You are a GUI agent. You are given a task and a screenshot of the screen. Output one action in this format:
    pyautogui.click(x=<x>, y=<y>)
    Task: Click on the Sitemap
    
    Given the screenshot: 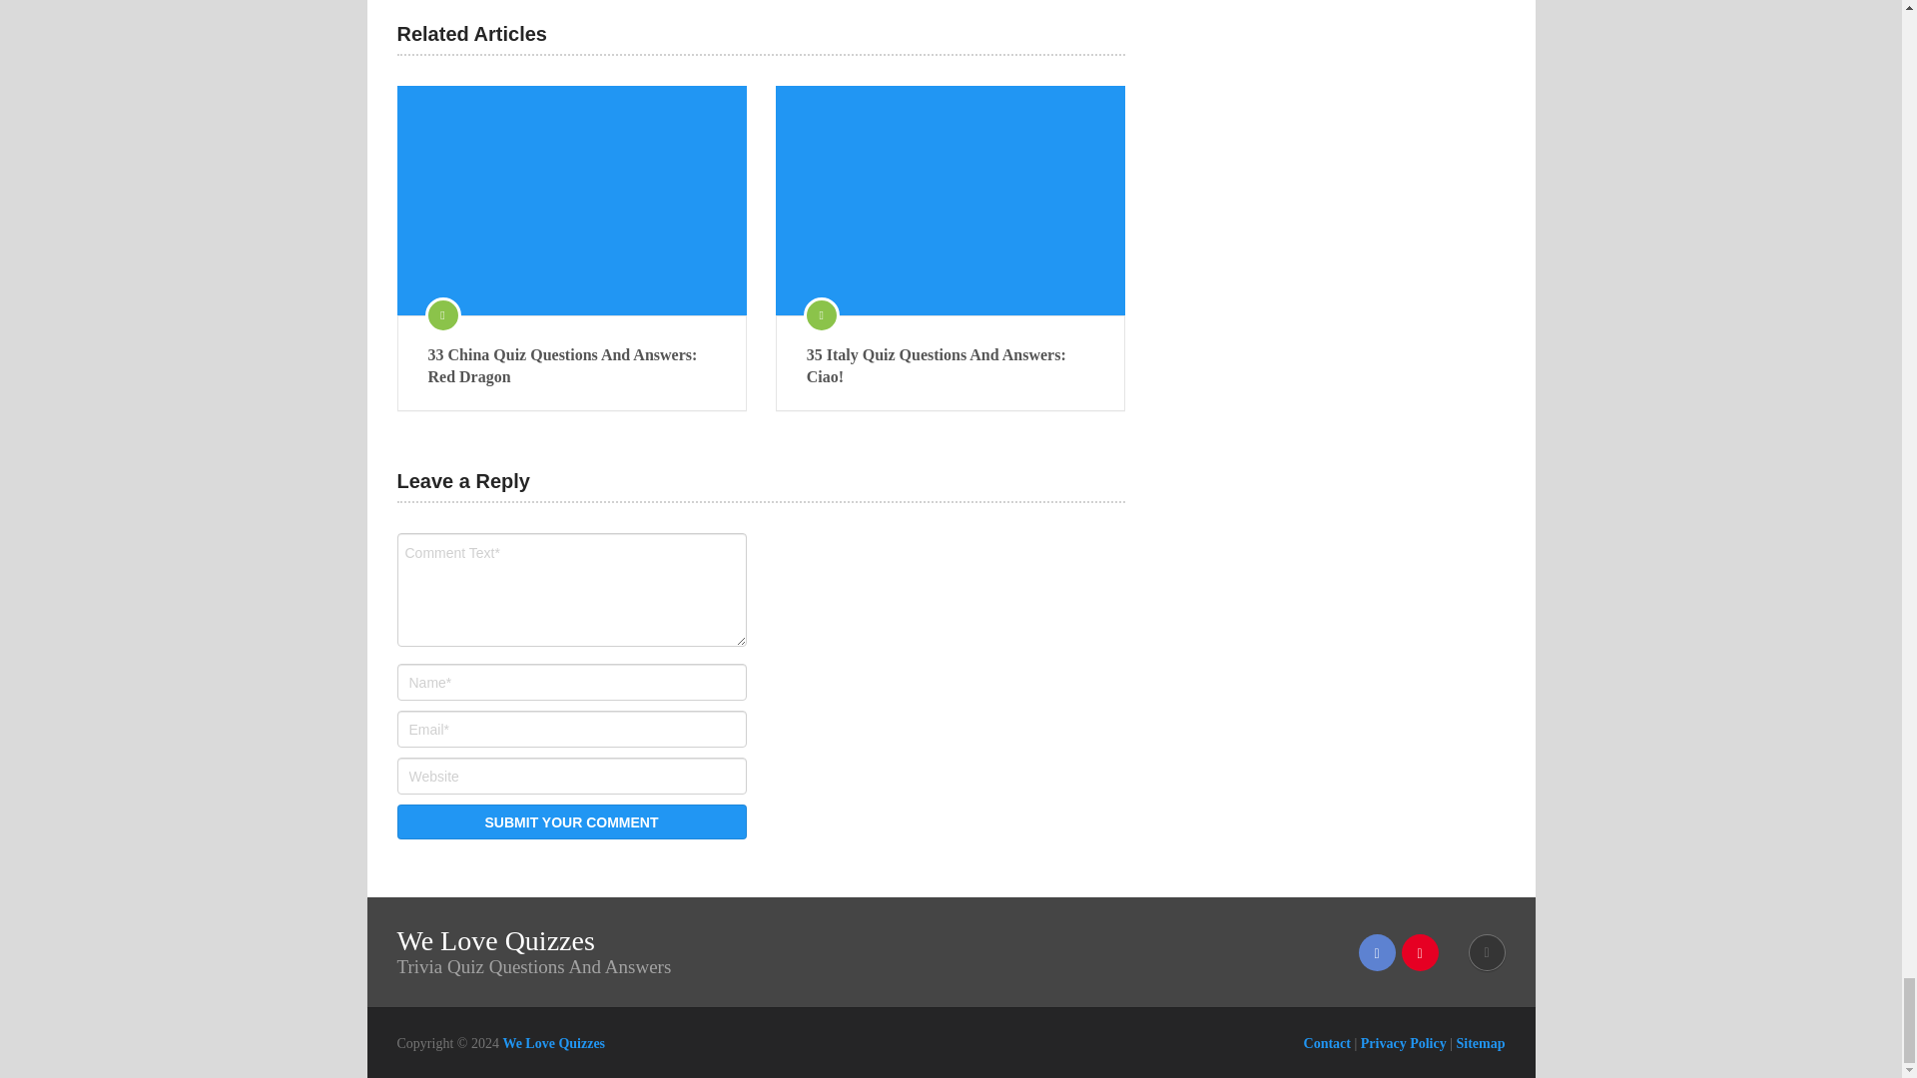 What is the action you would take?
    pyautogui.click(x=1480, y=1043)
    